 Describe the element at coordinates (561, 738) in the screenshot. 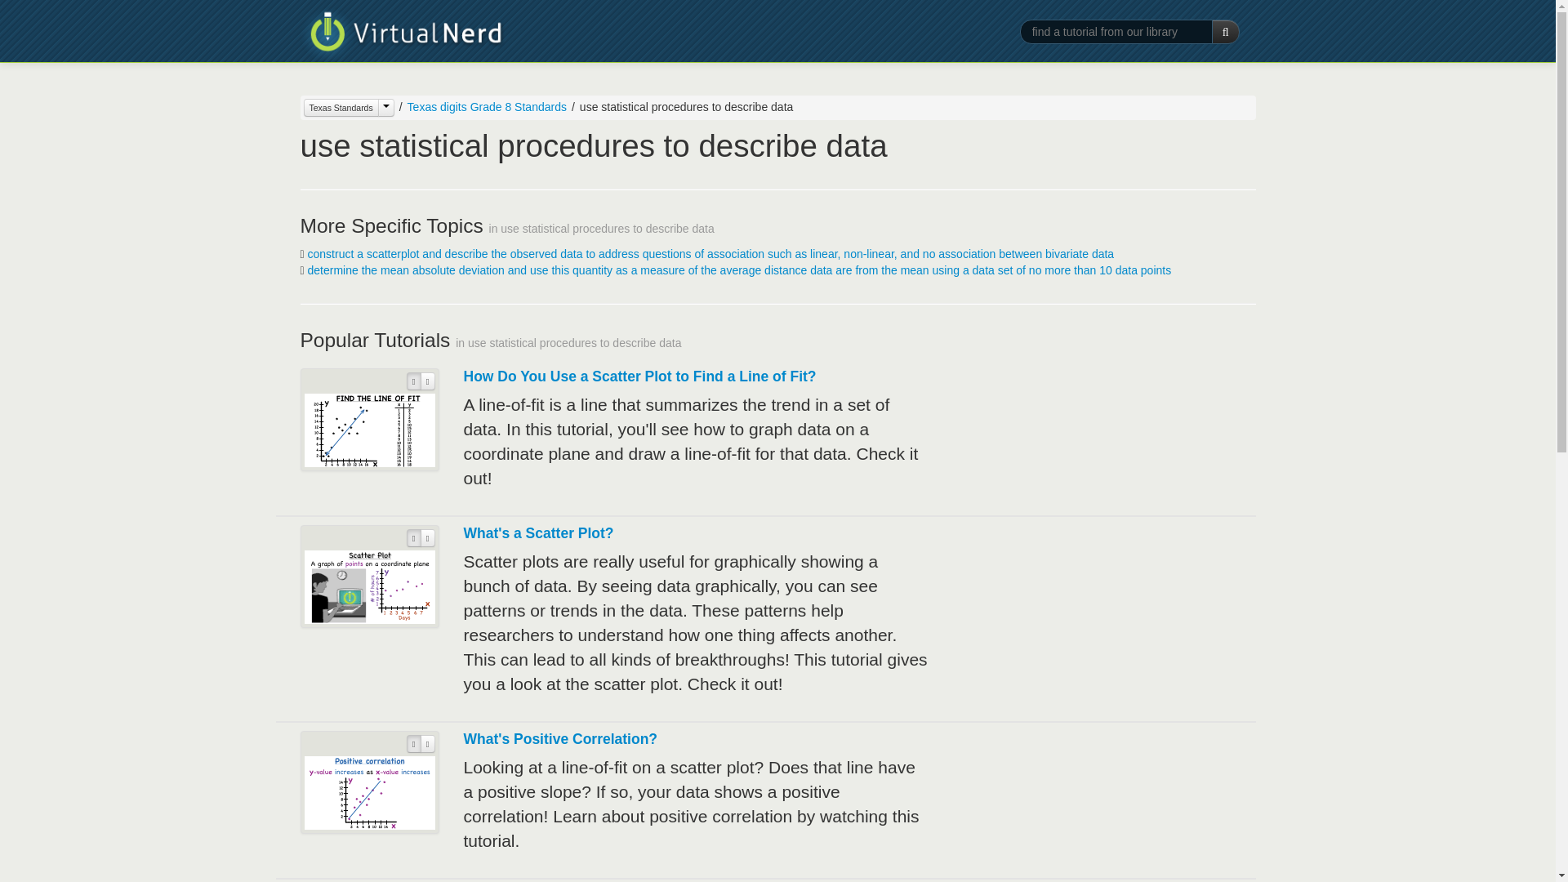

I see `What's Positive Correlation?` at that location.